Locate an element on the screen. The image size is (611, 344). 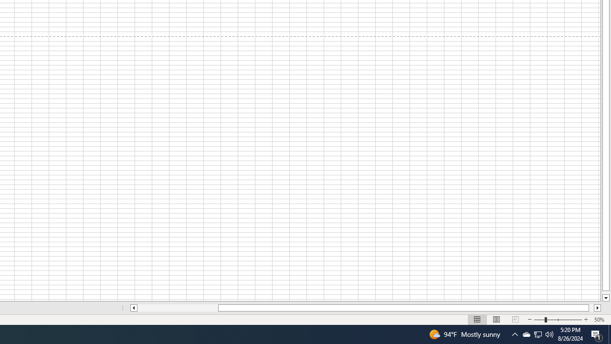
Page left is located at coordinates (178, 308).